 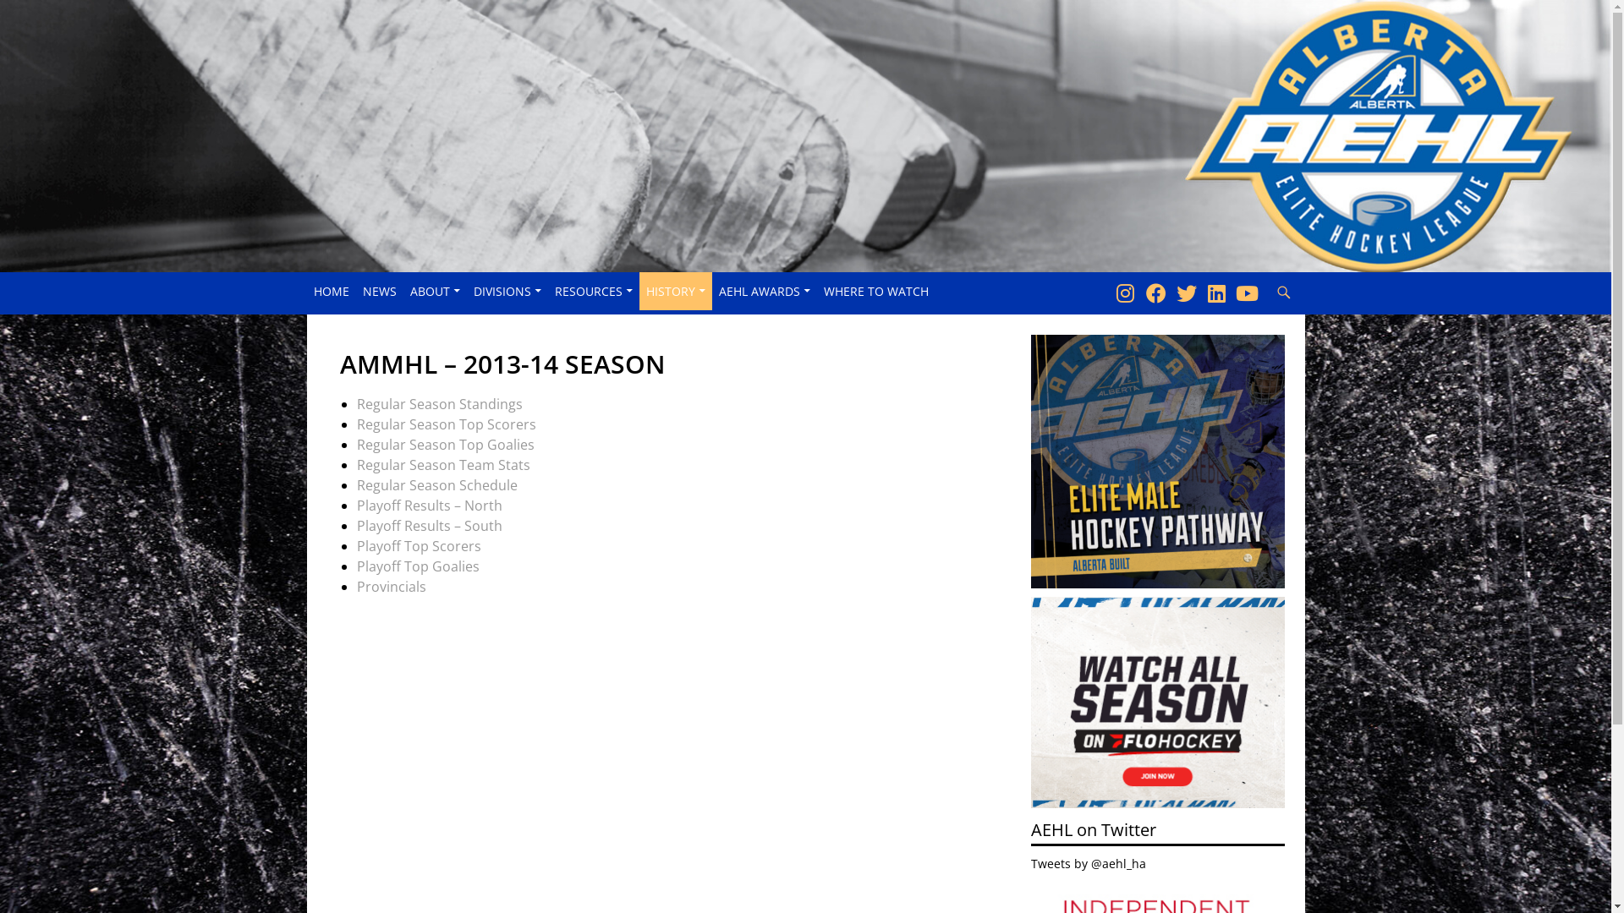 I want to click on ABOUT, so click(x=435, y=291).